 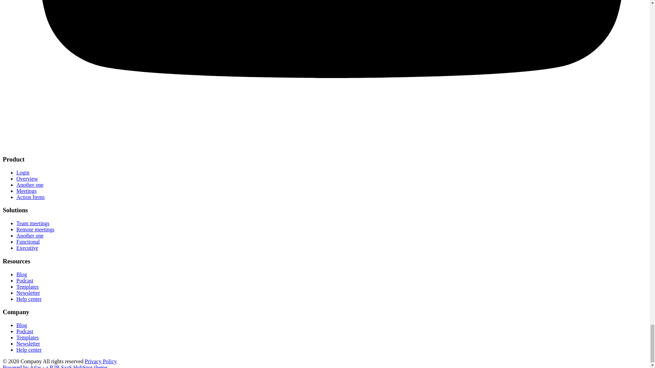 What do you see at coordinates (101, 361) in the screenshot?
I see `Privacy Policy` at bounding box center [101, 361].